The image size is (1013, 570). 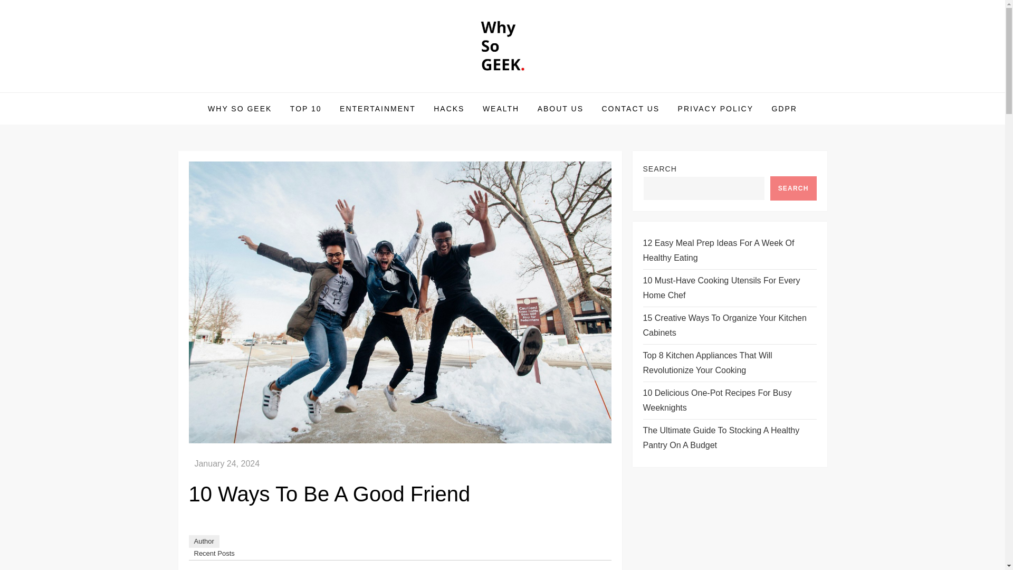 I want to click on HACKS, so click(x=448, y=109).